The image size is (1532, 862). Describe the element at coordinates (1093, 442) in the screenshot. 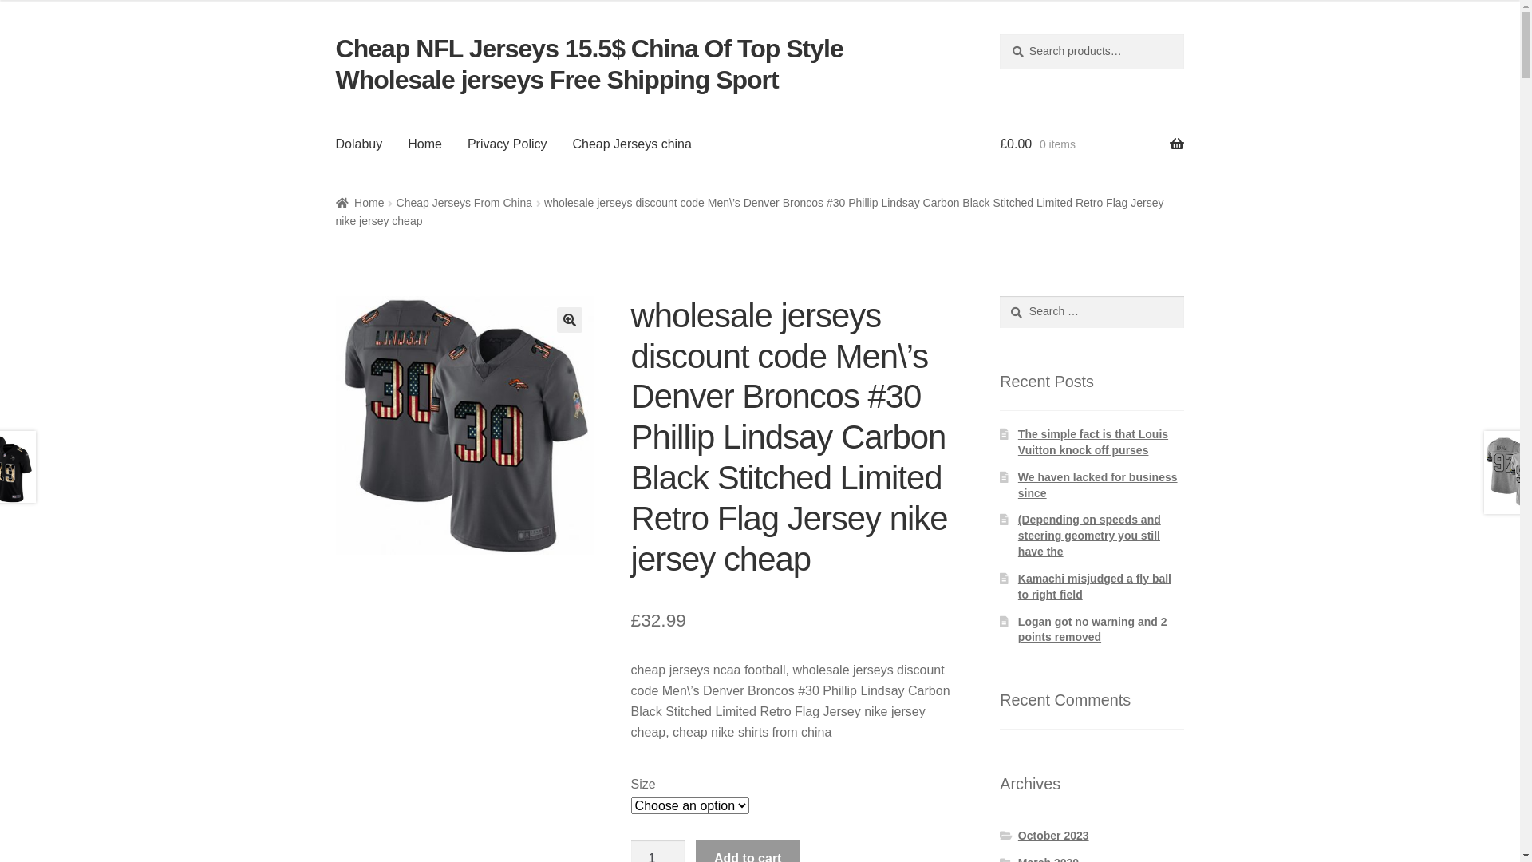

I see `The simple fact is that Louis Vuitton knock off purses` at that location.